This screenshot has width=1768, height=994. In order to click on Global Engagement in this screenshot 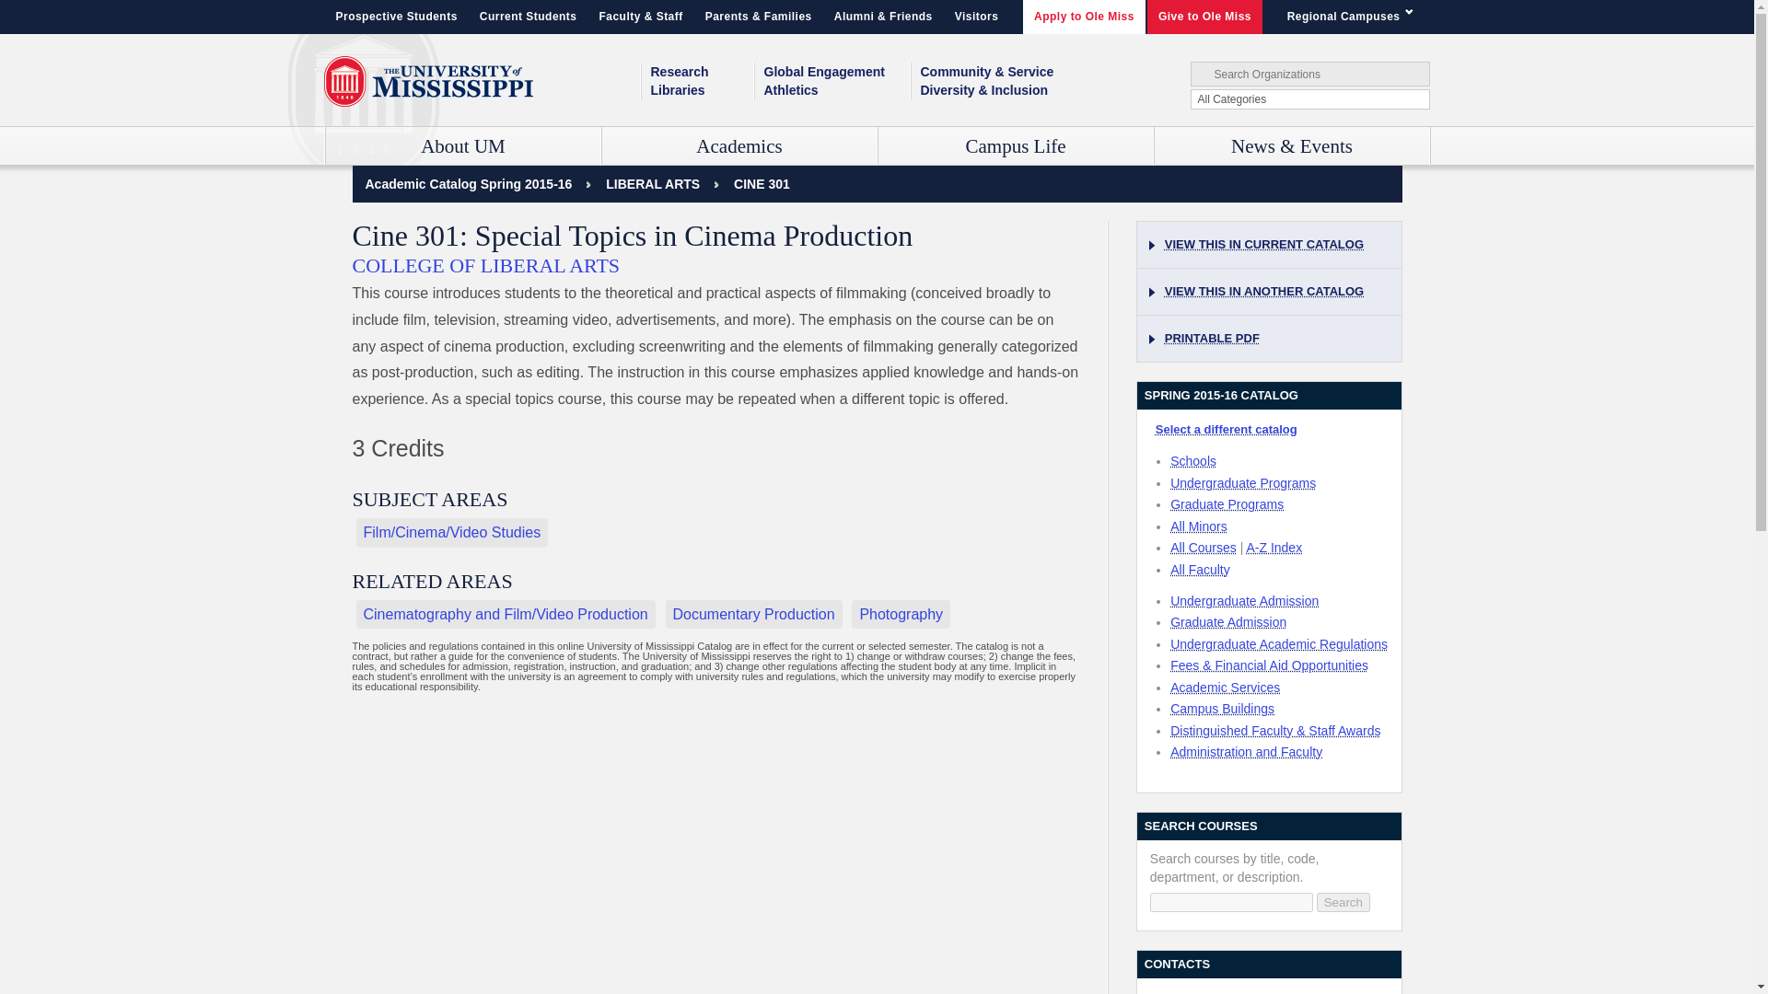, I will do `click(836, 72)`.